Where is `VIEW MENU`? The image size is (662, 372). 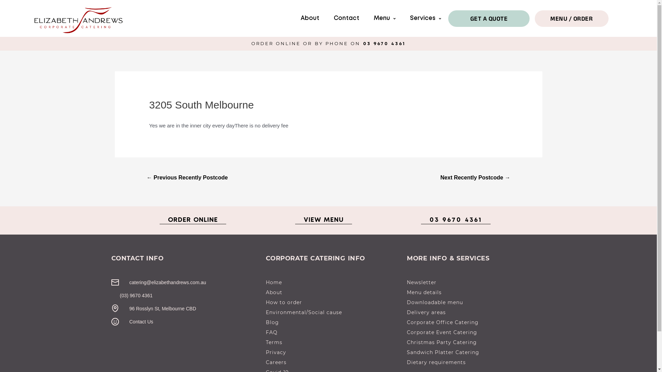
VIEW MENU is located at coordinates (323, 220).